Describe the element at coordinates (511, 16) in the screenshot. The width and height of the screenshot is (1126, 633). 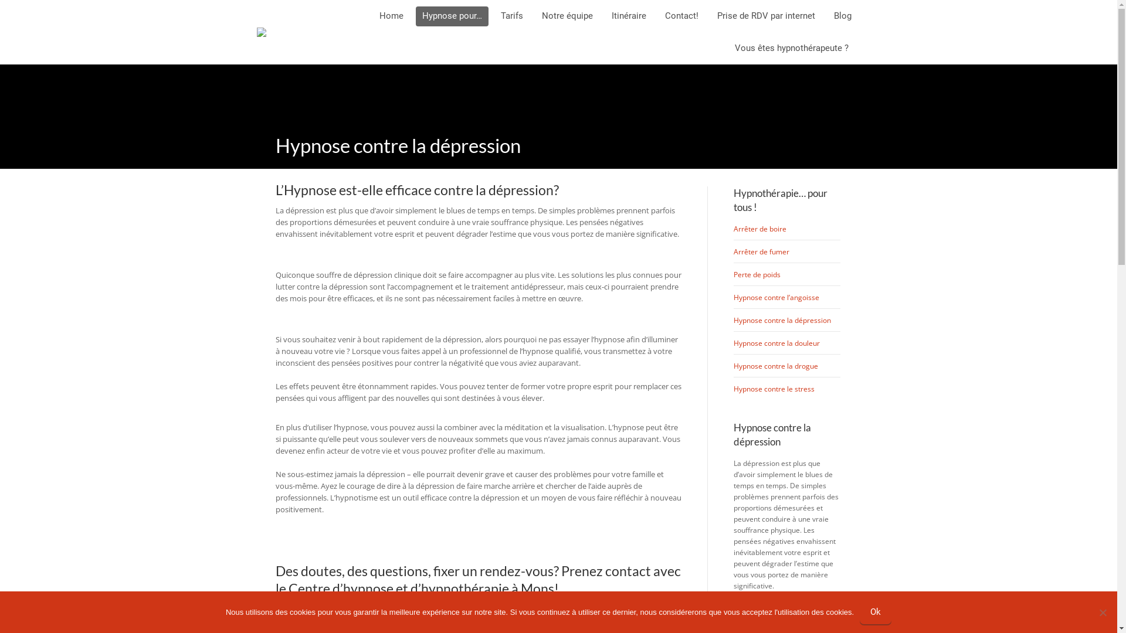
I see `Tarifs` at that location.